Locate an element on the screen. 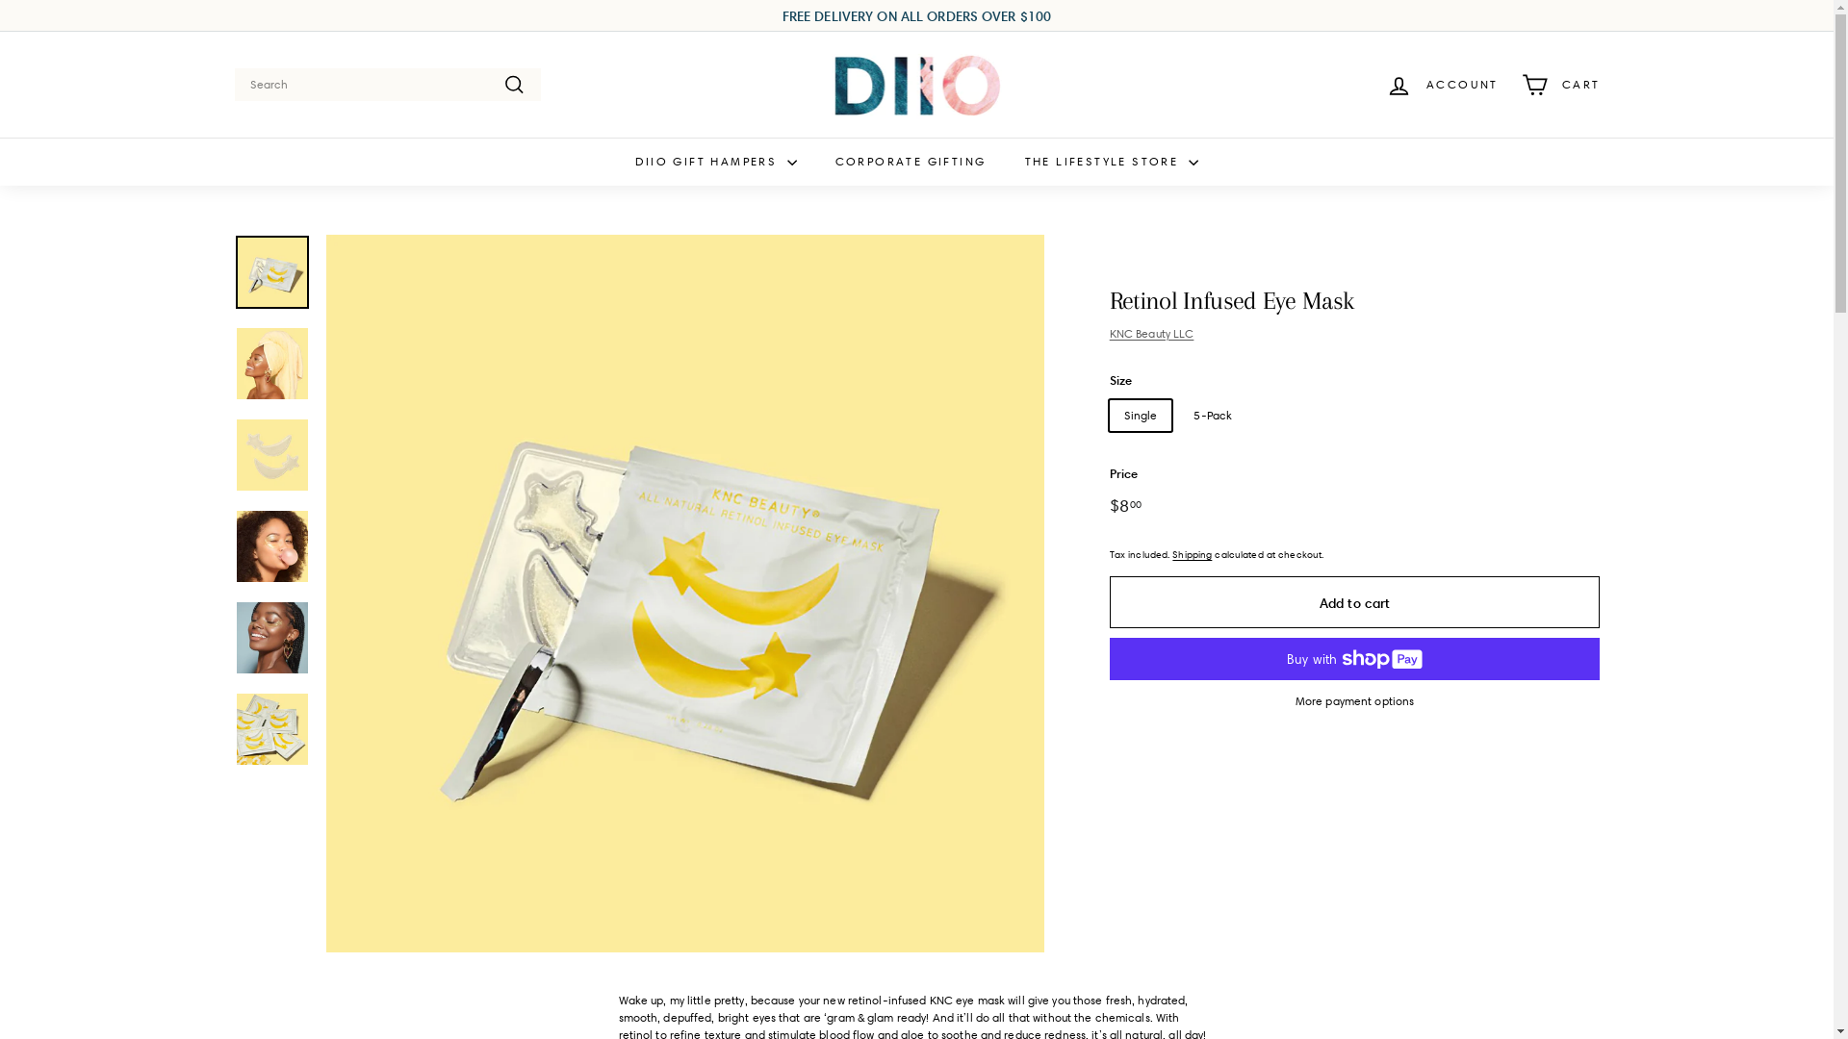  ACCOUNT is located at coordinates (1442, 85).